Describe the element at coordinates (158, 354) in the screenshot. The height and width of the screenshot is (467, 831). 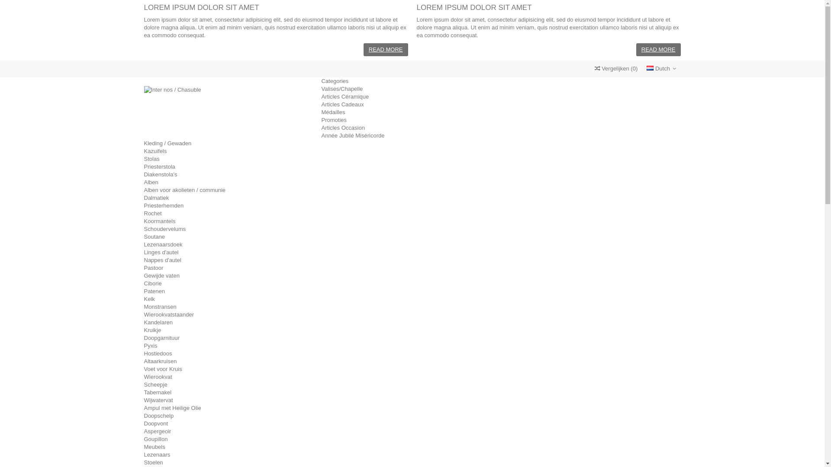
I see `Hostiedoos` at that location.